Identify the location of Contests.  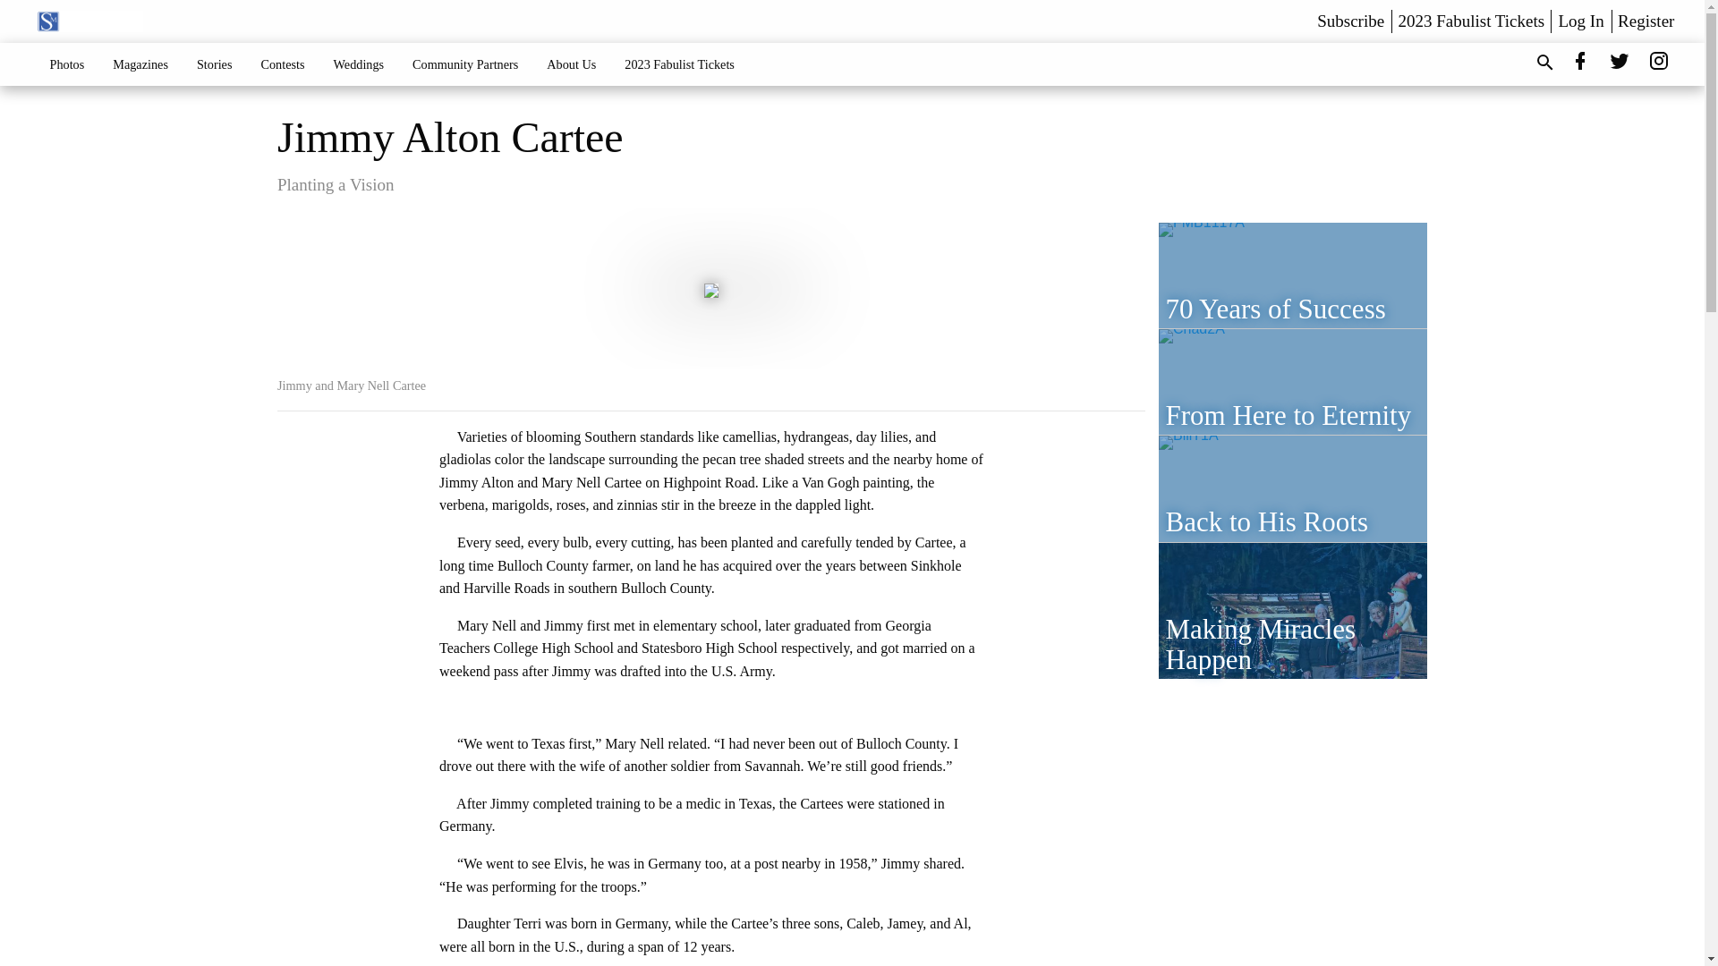
(281, 64).